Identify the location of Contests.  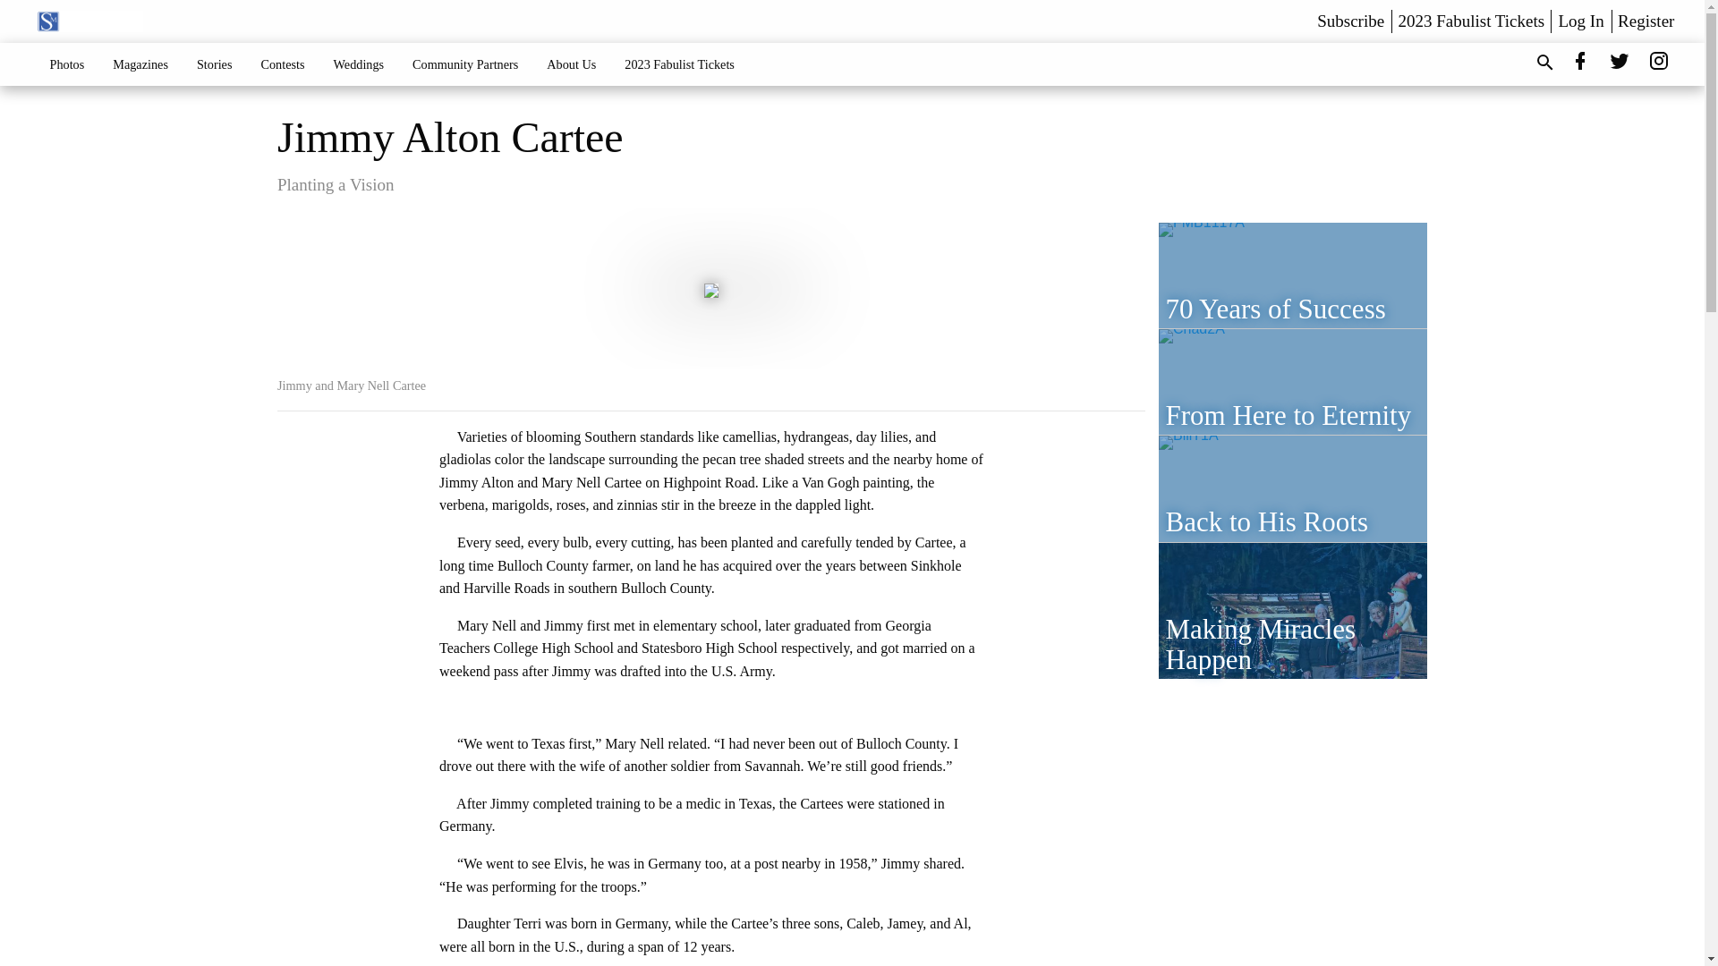
(281, 64).